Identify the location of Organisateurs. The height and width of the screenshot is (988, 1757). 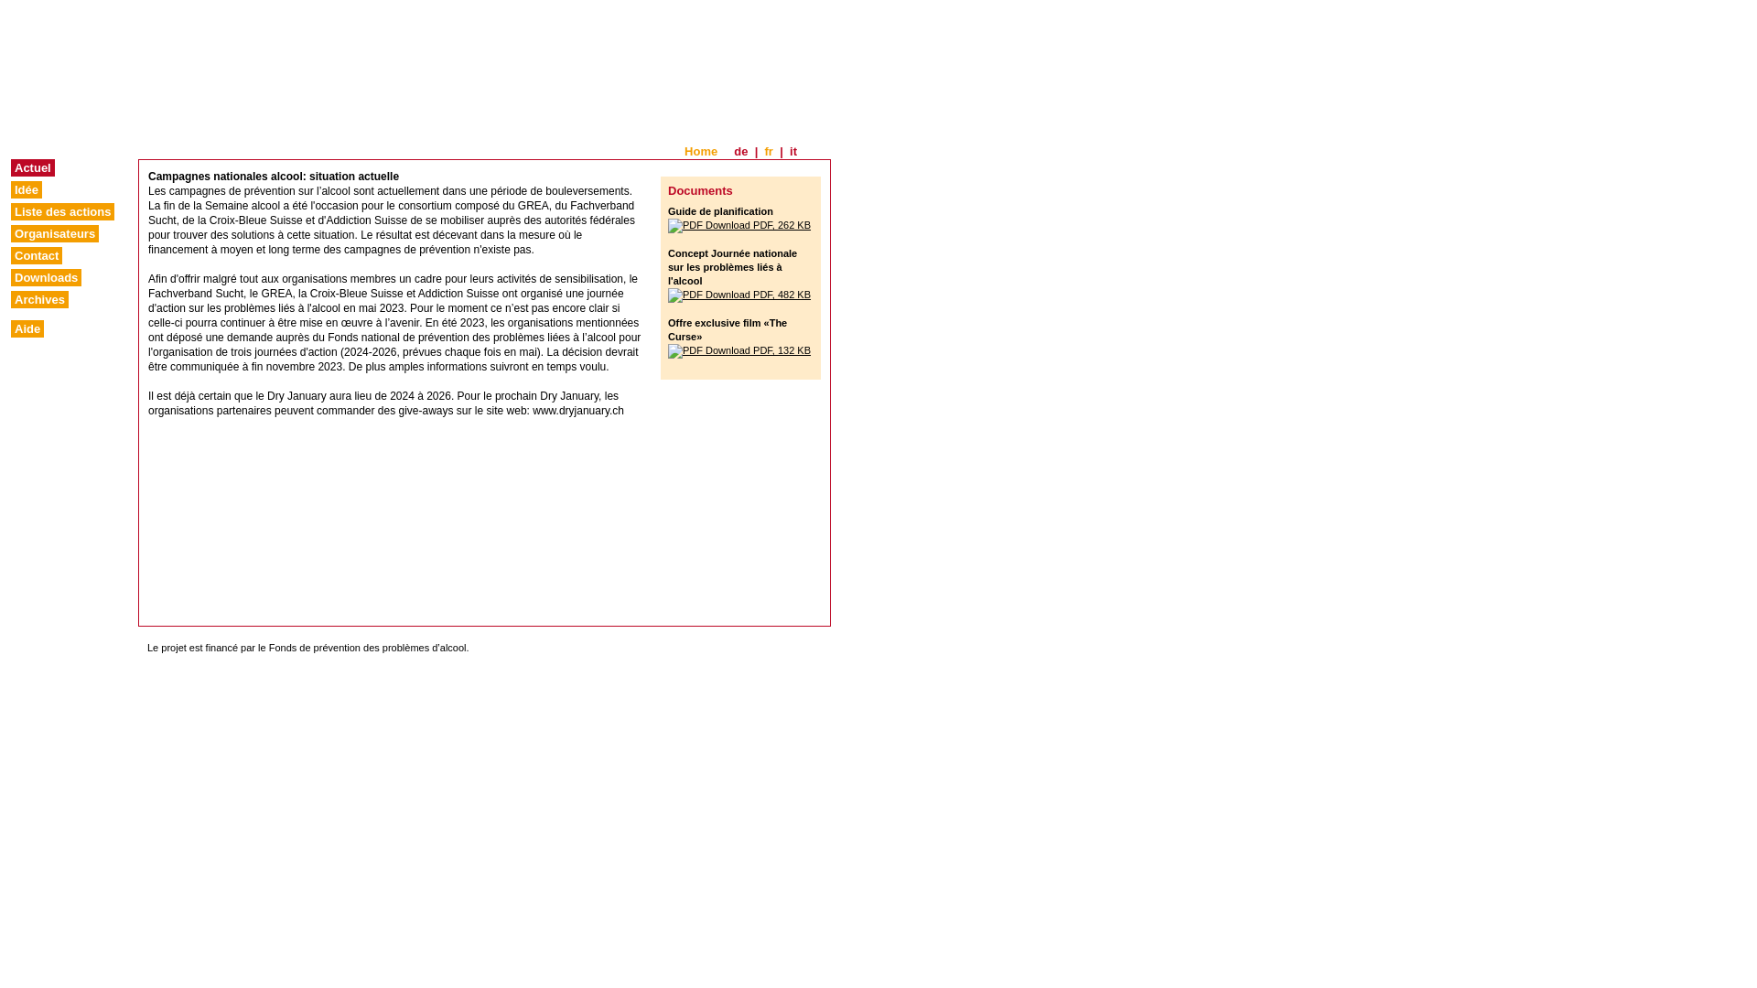
(55, 234).